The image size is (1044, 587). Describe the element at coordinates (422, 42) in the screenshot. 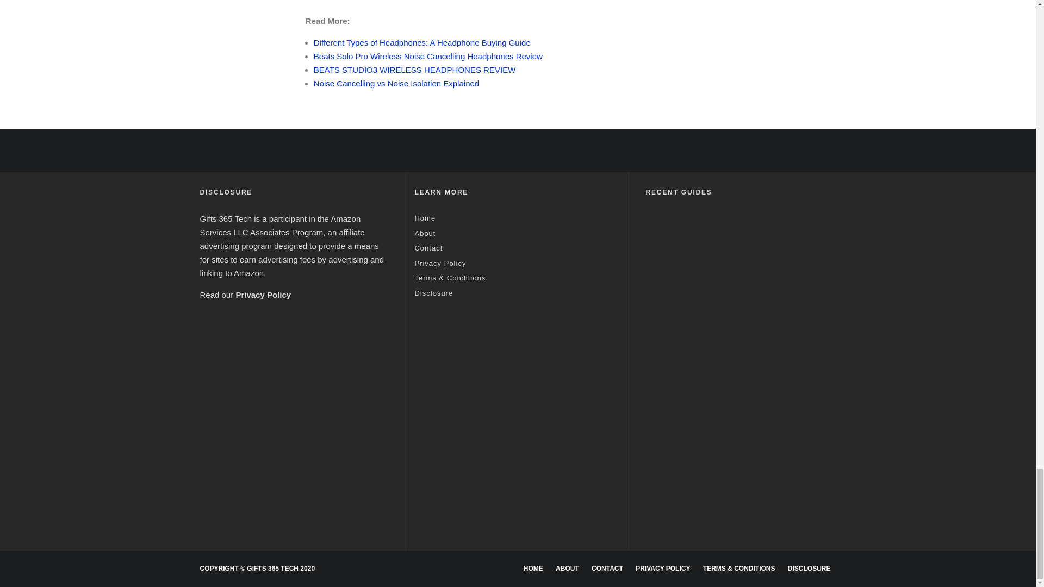

I see `Different Types of Headphones: A Headphone Buying Guide` at that location.